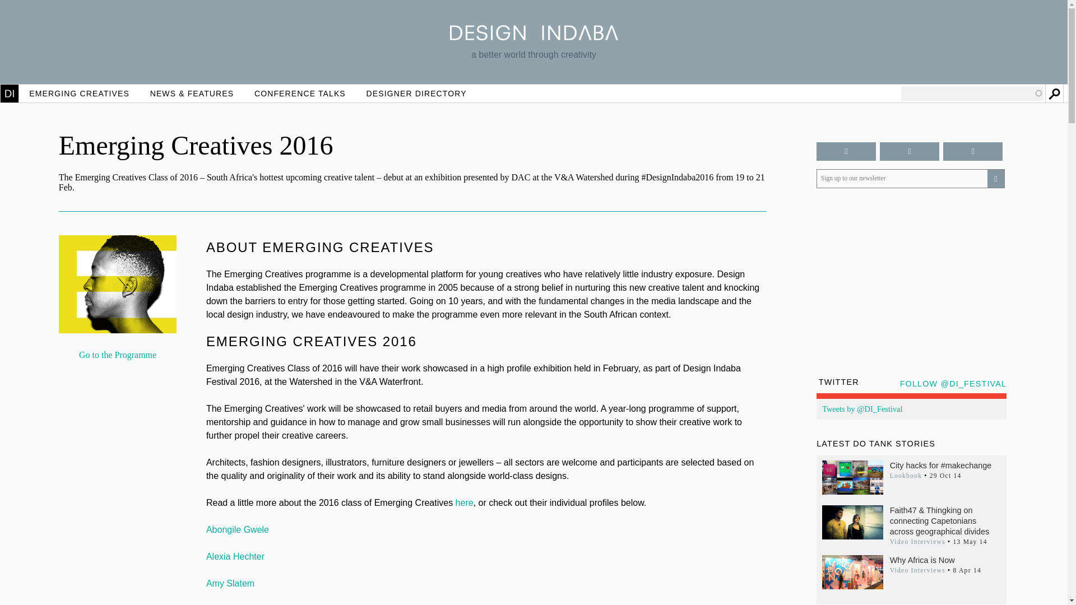 Image resolution: width=1076 pixels, height=605 pixels. Describe the element at coordinates (238, 529) in the screenshot. I see `Abongile Gwele` at that location.